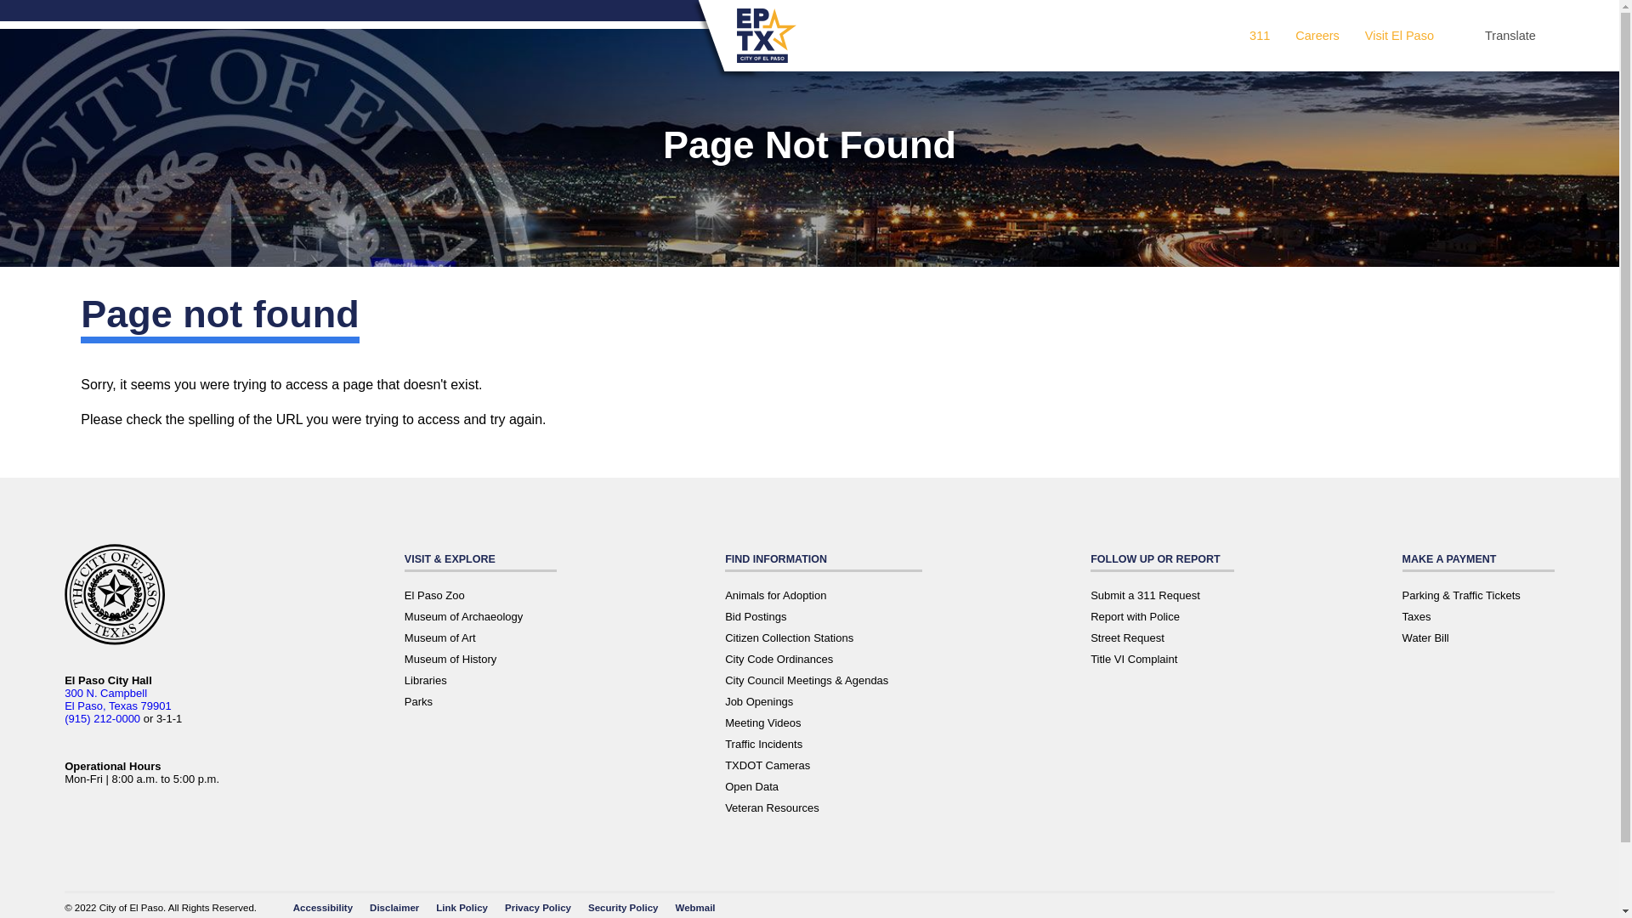 The width and height of the screenshot is (1632, 918). Describe the element at coordinates (755, 617) in the screenshot. I see `Bid Postings` at that location.